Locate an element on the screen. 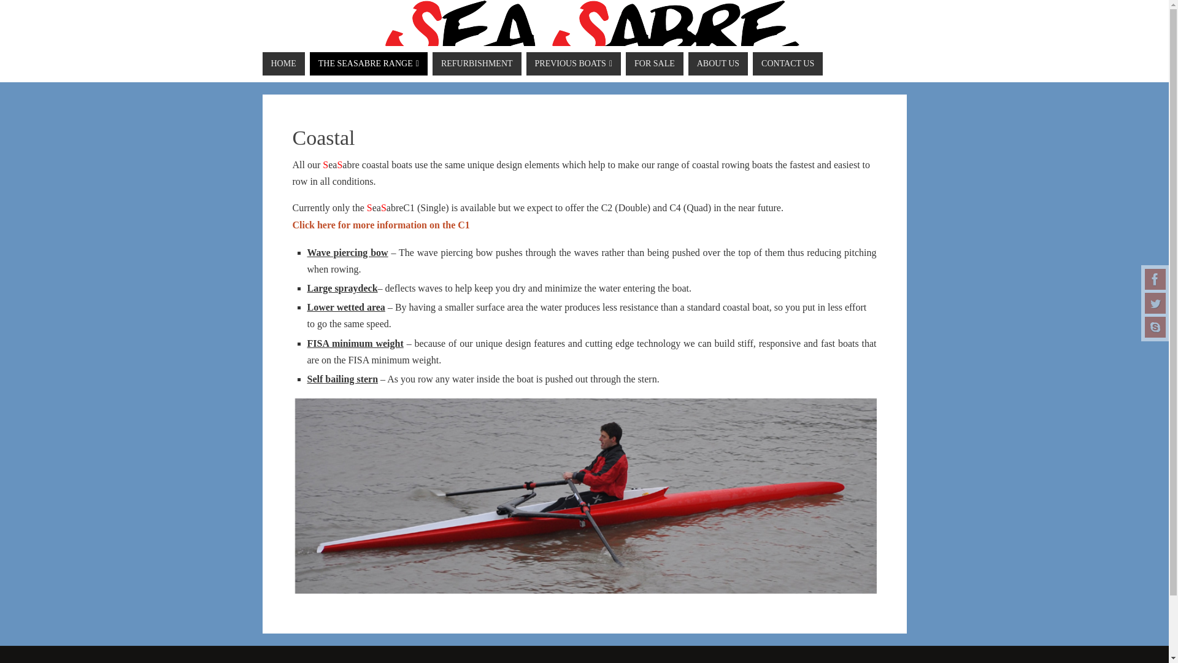 This screenshot has height=663, width=1178. CONTACT US is located at coordinates (787, 64).